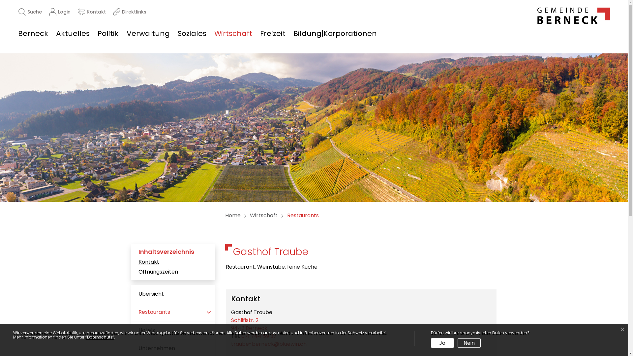 This screenshot has width=633, height=356. I want to click on Login, so click(60, 12).